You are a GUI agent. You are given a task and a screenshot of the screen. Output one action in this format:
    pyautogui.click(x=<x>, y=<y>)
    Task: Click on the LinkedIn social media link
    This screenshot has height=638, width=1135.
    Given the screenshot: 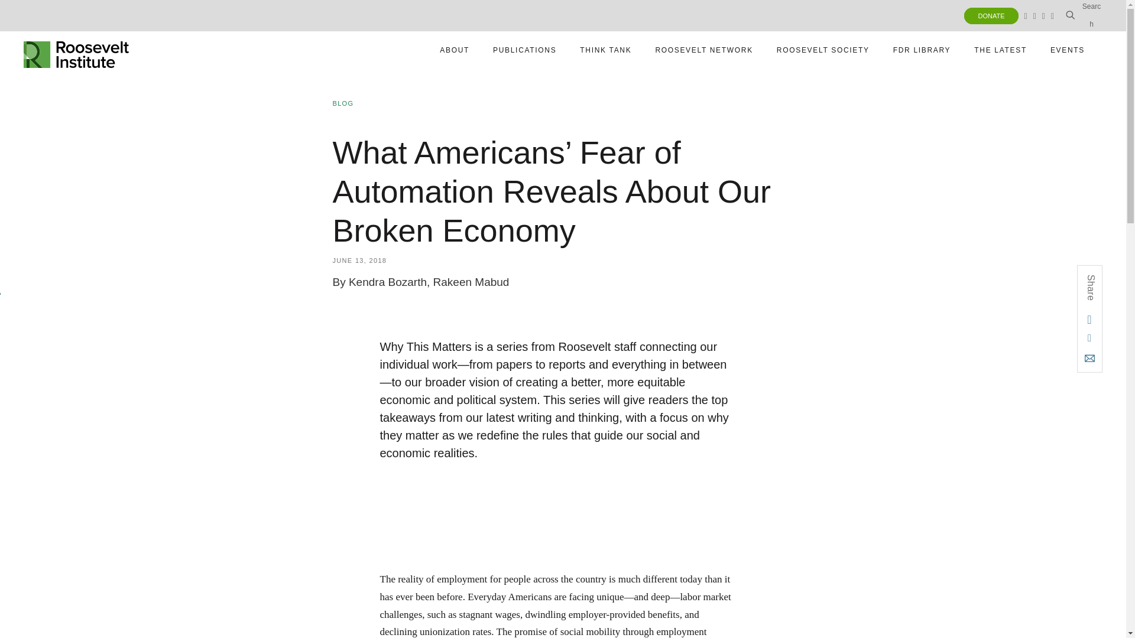 What is the action you would take?
    pyautogui.click(x=1035, y=15)
    